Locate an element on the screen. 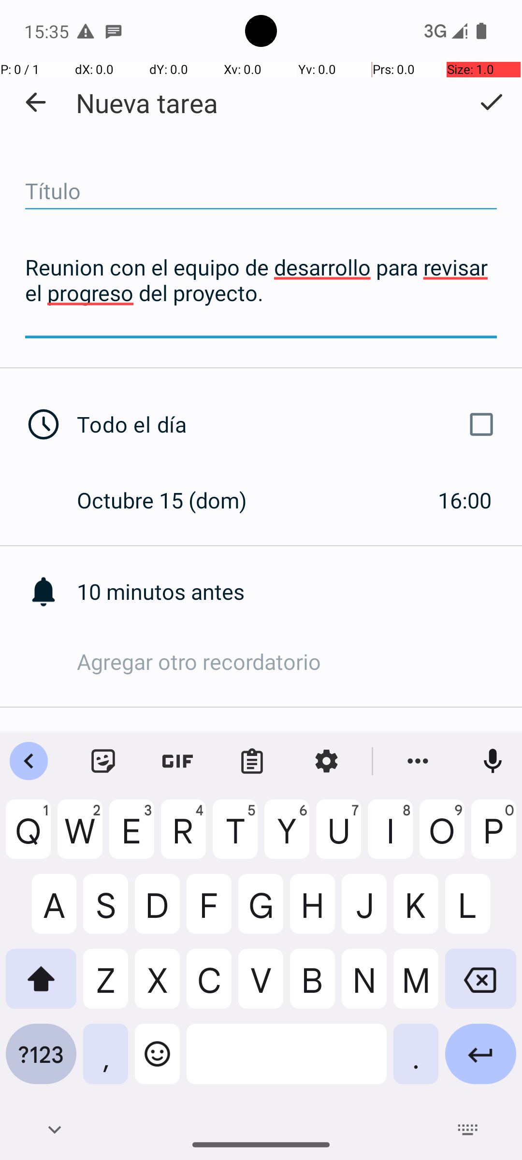  Todo el día is located at coordinates (289, 424).